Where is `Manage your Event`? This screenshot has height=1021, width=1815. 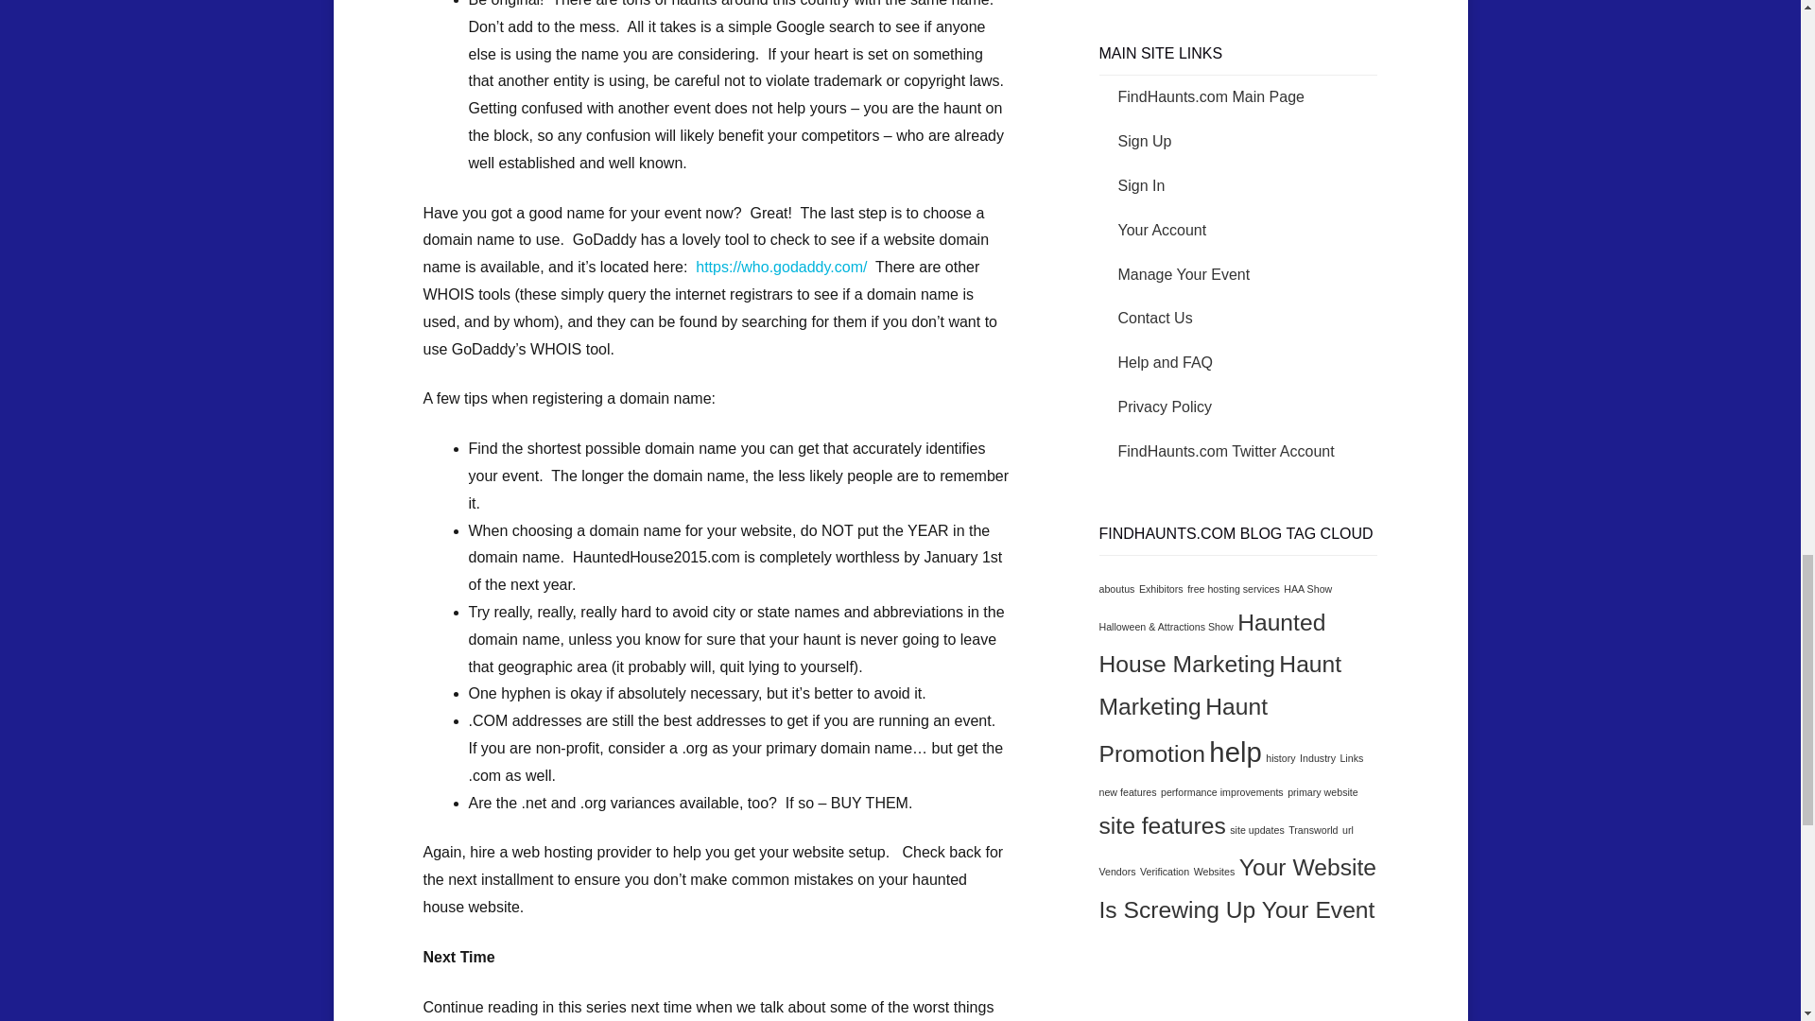
Manage your Event is located at coordinates (1184, 274).